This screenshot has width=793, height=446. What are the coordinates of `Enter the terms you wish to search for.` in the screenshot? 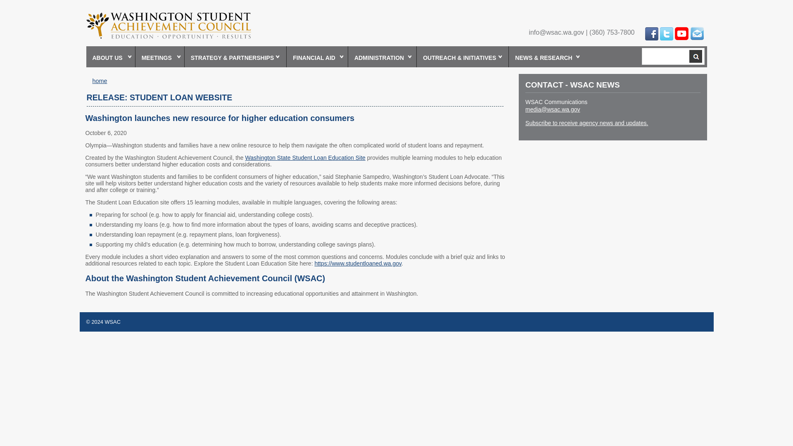 It's located at (665, 56).